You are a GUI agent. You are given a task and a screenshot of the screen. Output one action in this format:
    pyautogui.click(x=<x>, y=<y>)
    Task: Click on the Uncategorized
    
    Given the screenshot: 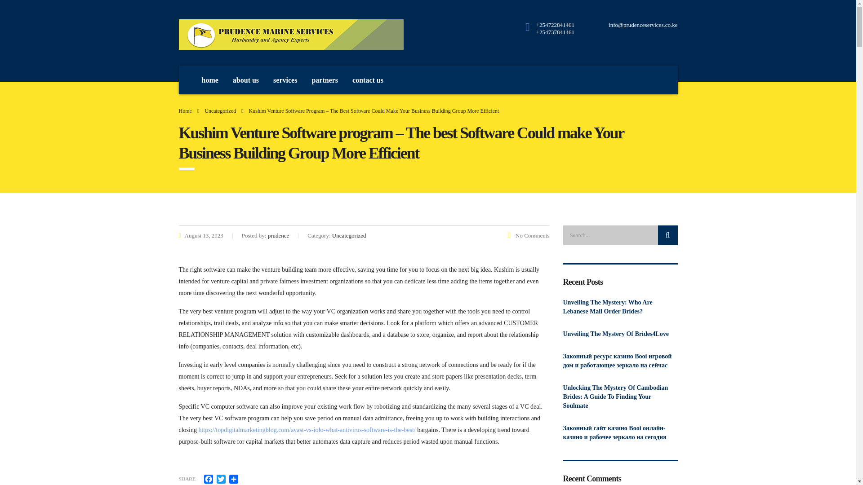 What is the action you would take?
    pyautogui.click(x=220, y=110)
    